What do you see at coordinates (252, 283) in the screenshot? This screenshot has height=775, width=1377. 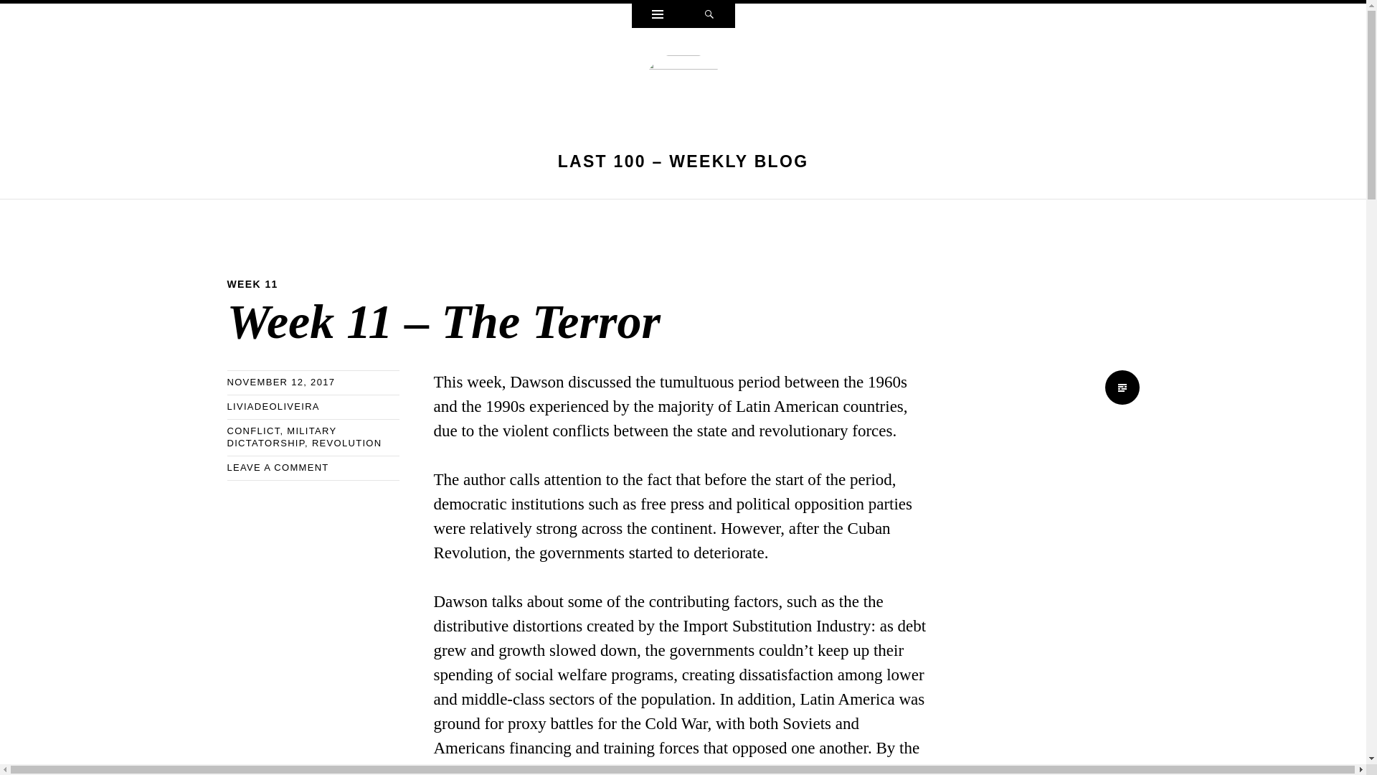 I see `WEEK 11` at bounding box center [252, 283].